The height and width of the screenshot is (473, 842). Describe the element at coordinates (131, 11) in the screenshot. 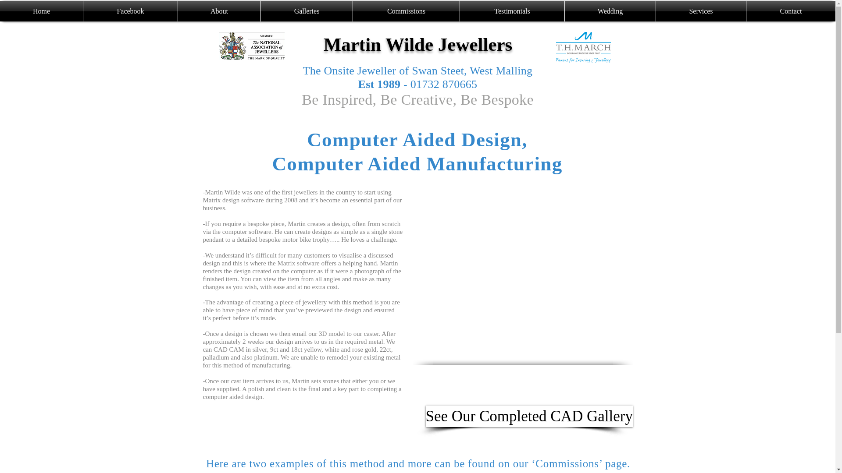

I see `Facebook` at that location.